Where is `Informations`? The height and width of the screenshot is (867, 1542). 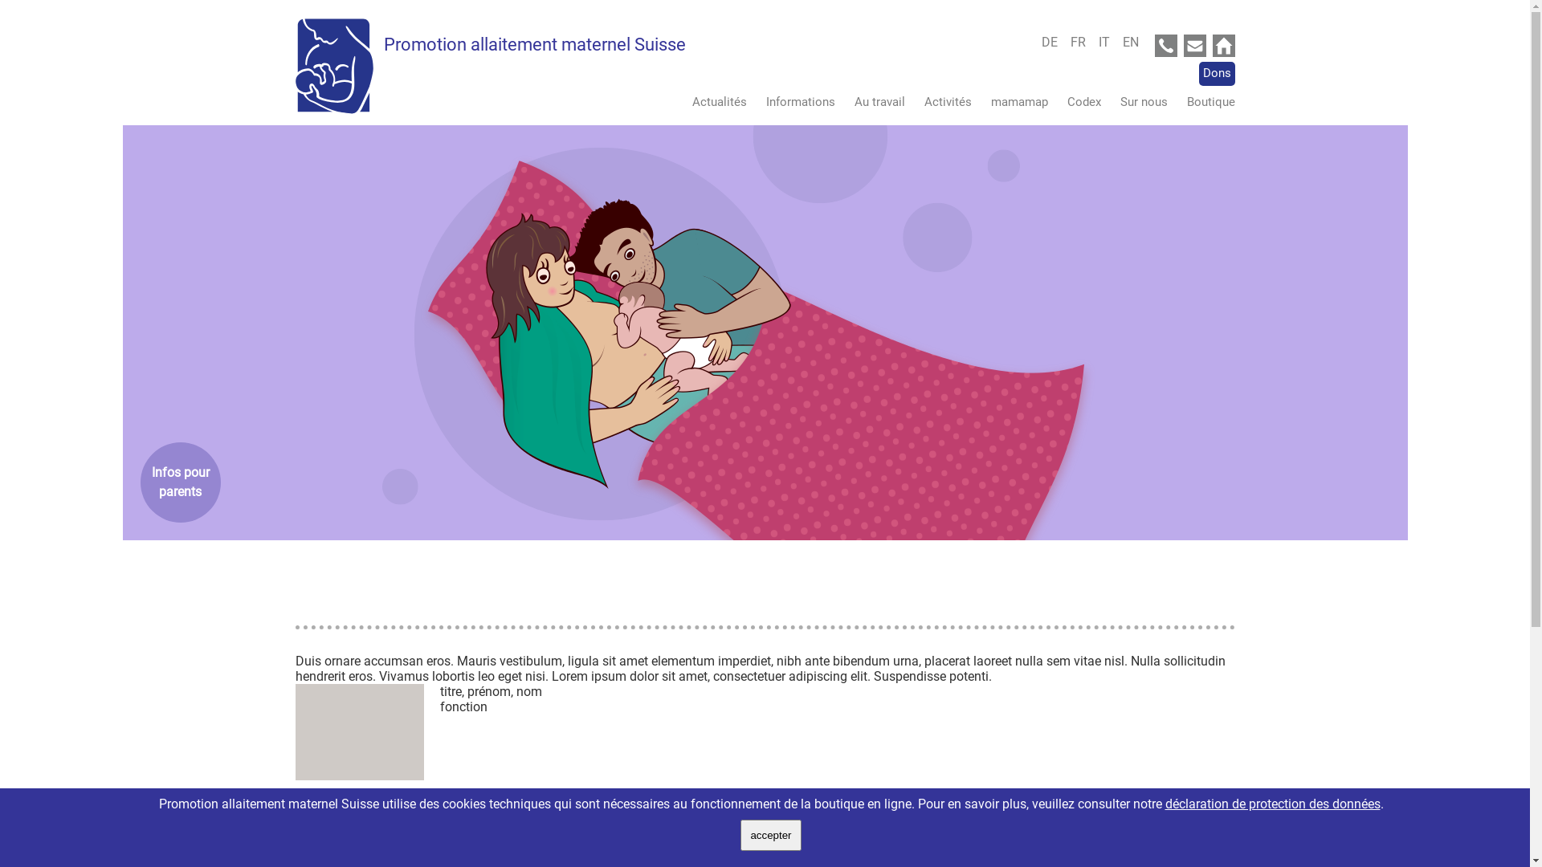 Informations is located at coordinates (793, 102).